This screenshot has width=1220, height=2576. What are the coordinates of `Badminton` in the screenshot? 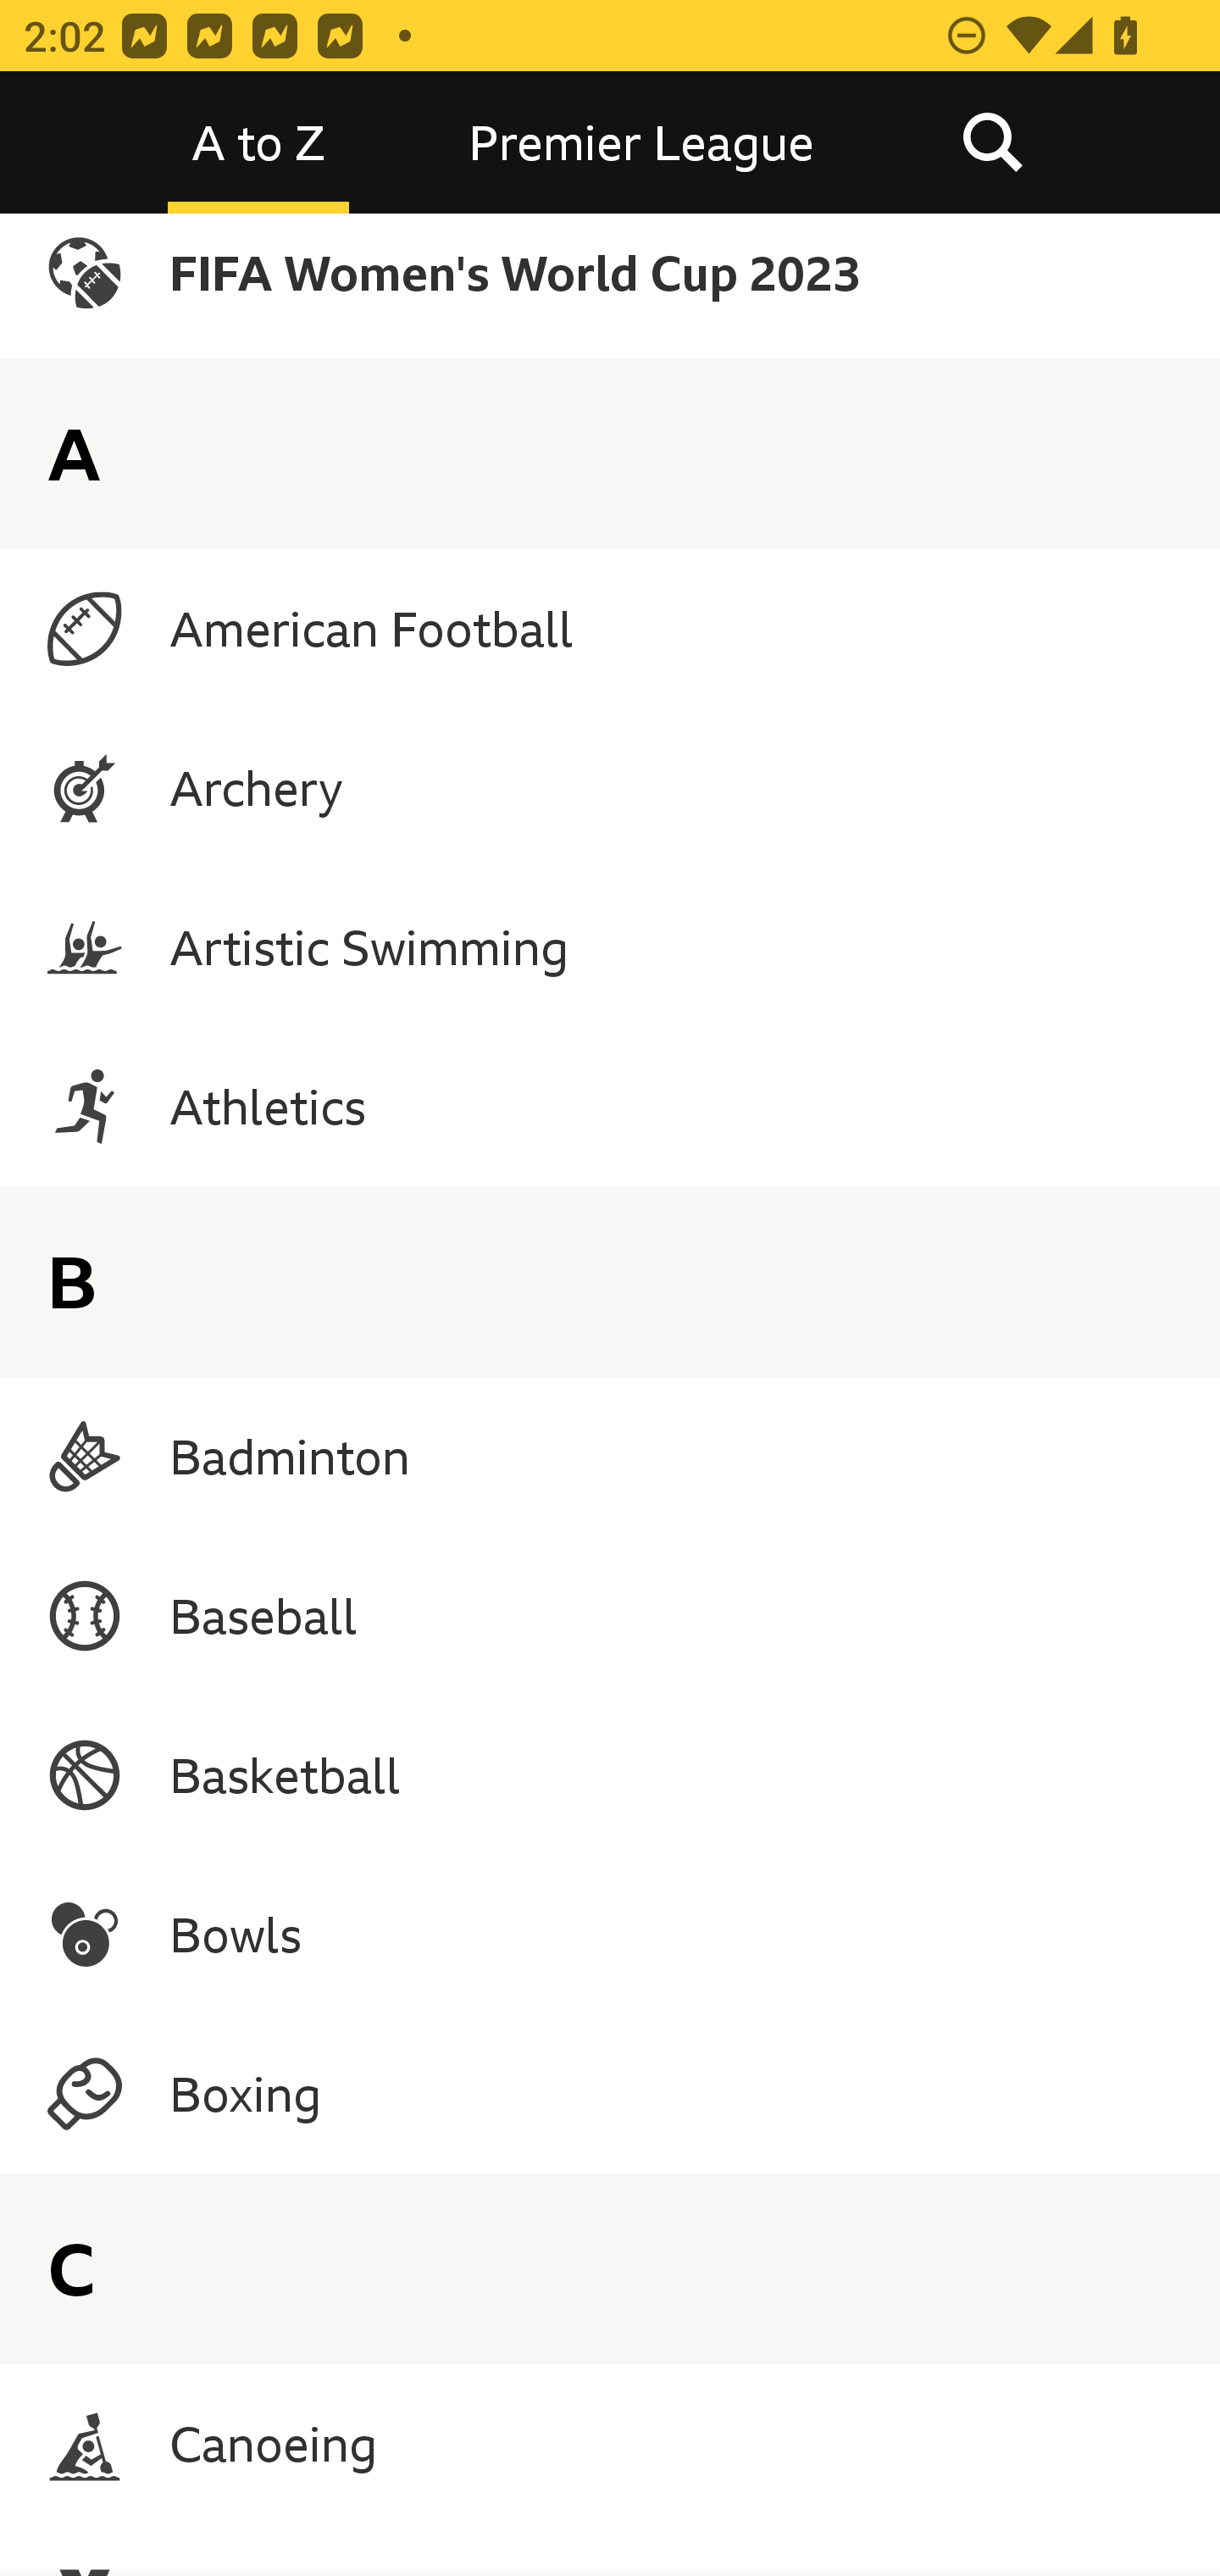 It's located at (610, 1456).